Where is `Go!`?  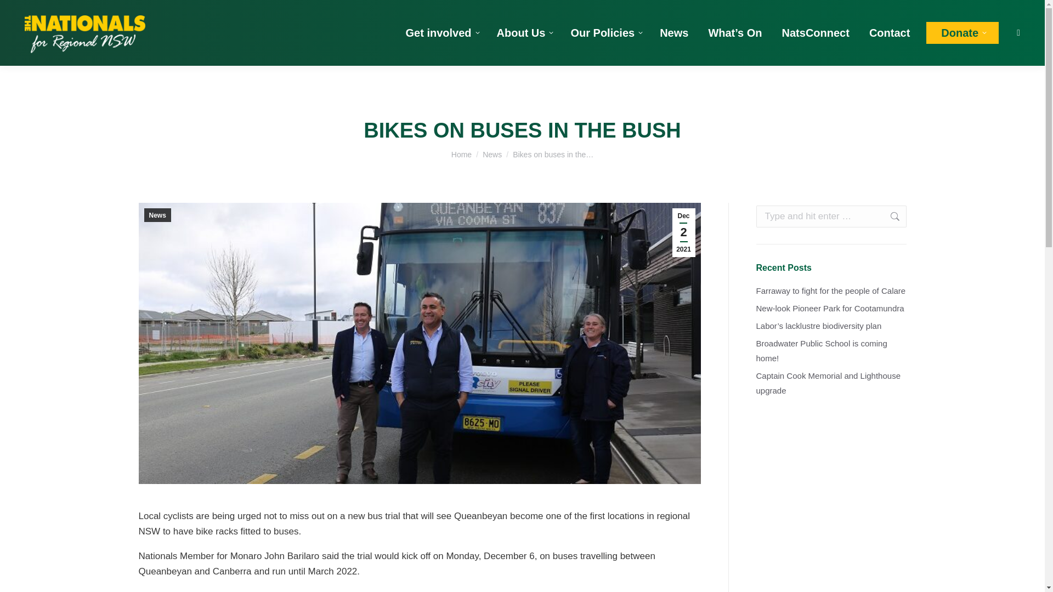 Go! is located at coordinates (18, 12).